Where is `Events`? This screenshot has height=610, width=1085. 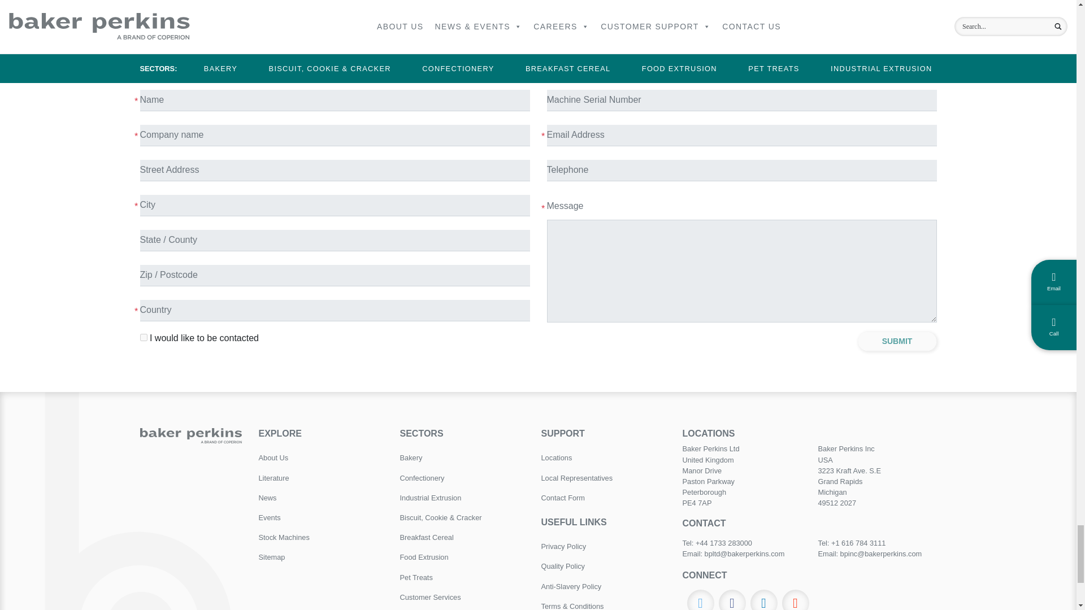 Events is located at coordinates (321, 517).